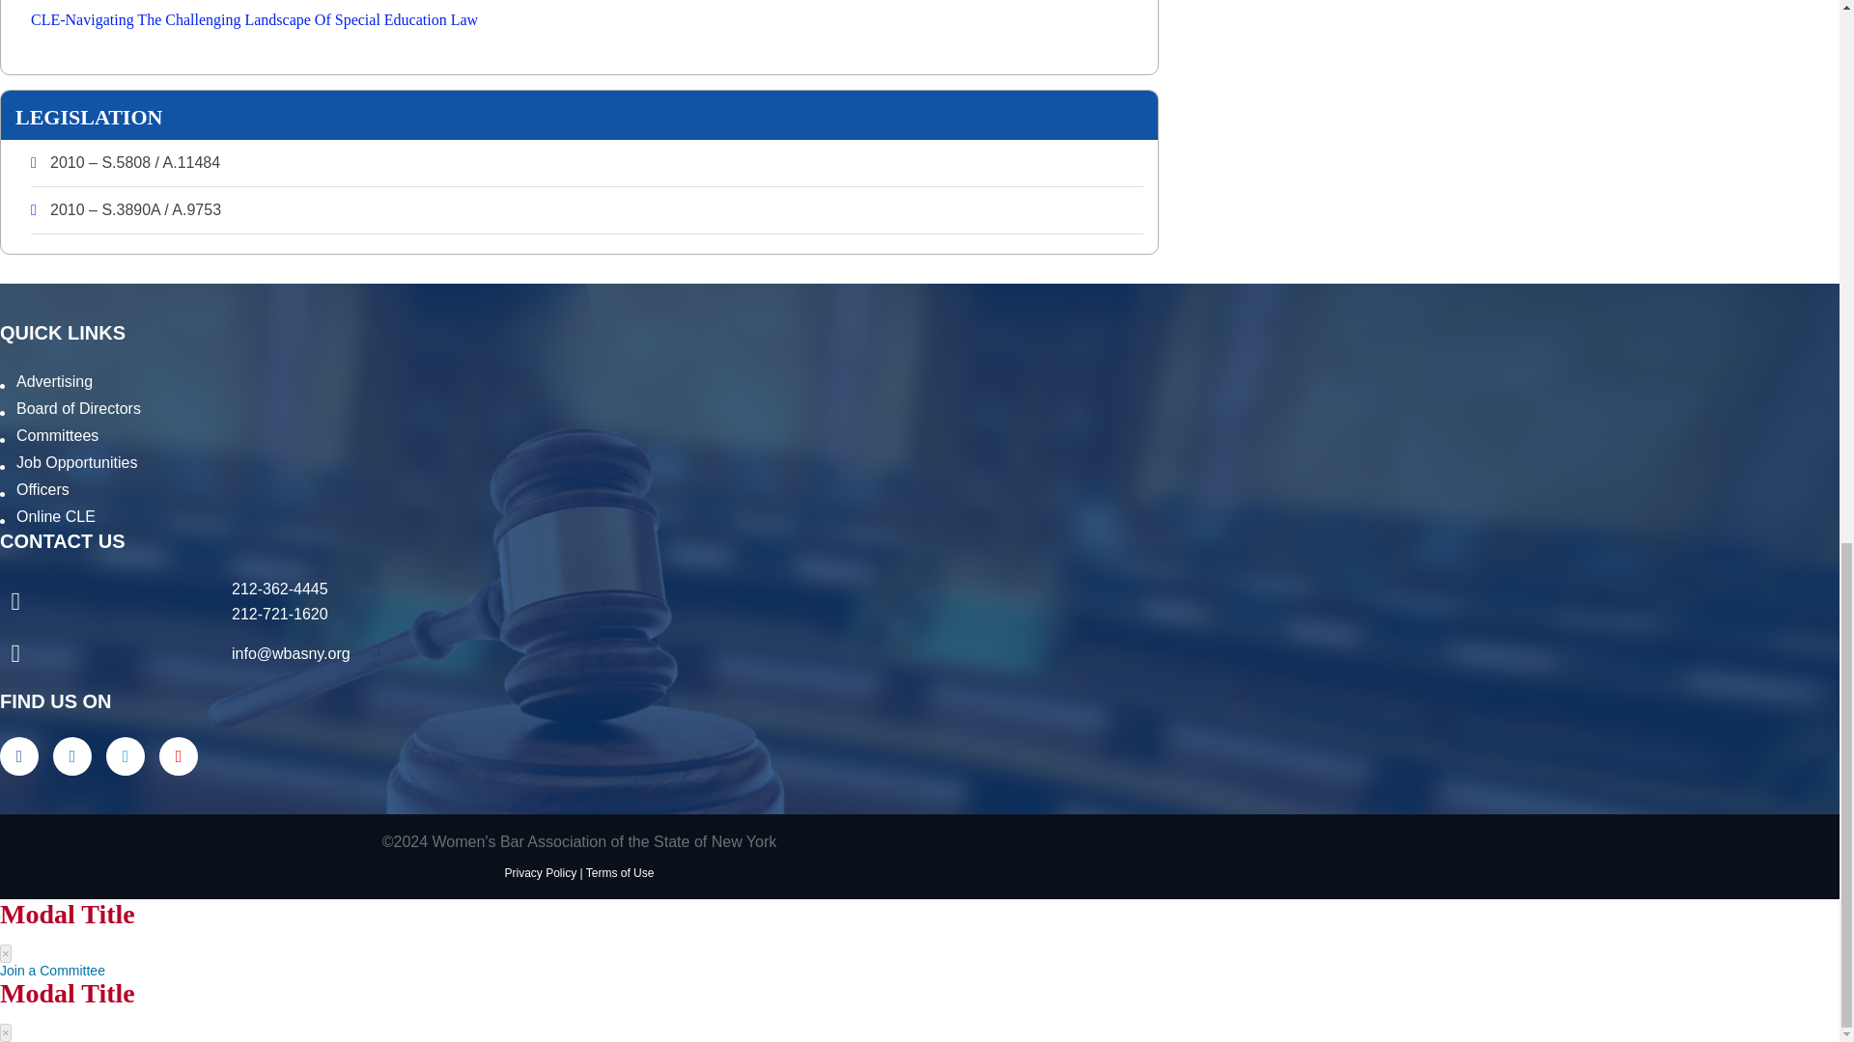 This screenshot has height=1042, width=1854. Describe the element at coordinates (541, 872) in the screenshot. I see `PRIVACY POLICY` at that location.